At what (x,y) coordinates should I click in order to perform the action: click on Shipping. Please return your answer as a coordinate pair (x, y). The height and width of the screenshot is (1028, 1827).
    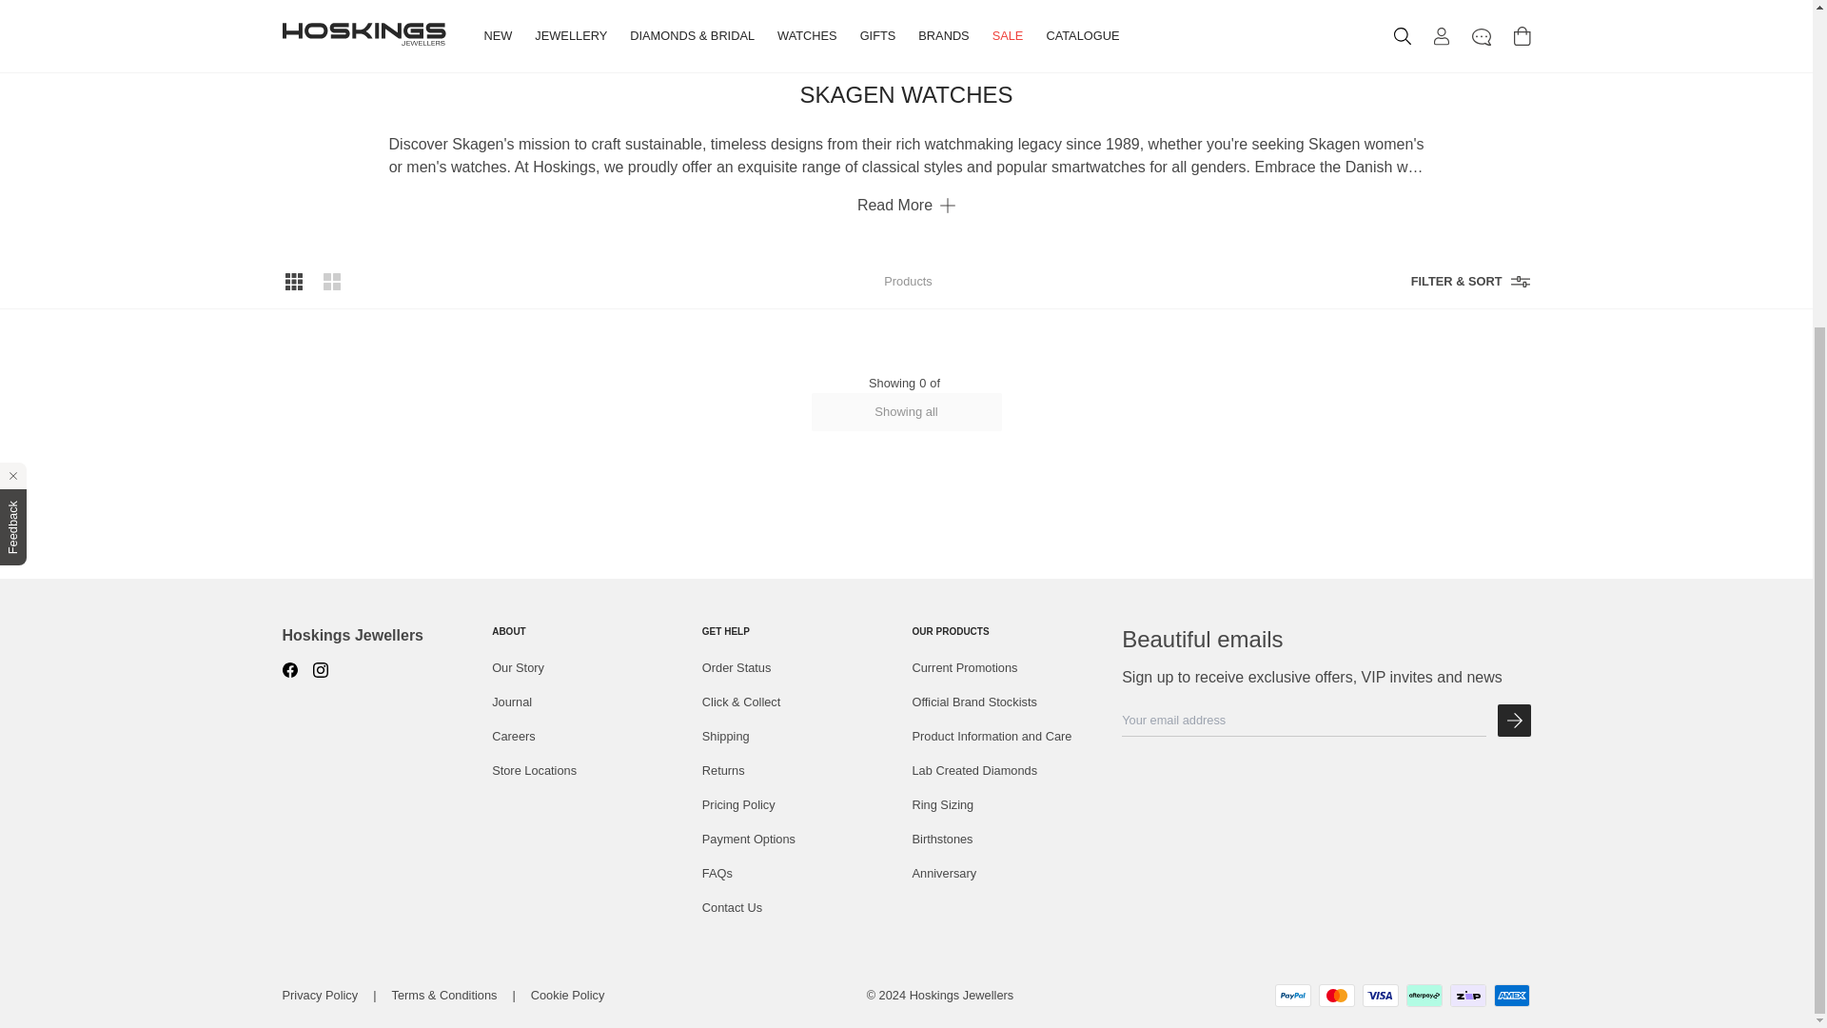
    Looking at the image, I should click on (801, 737).